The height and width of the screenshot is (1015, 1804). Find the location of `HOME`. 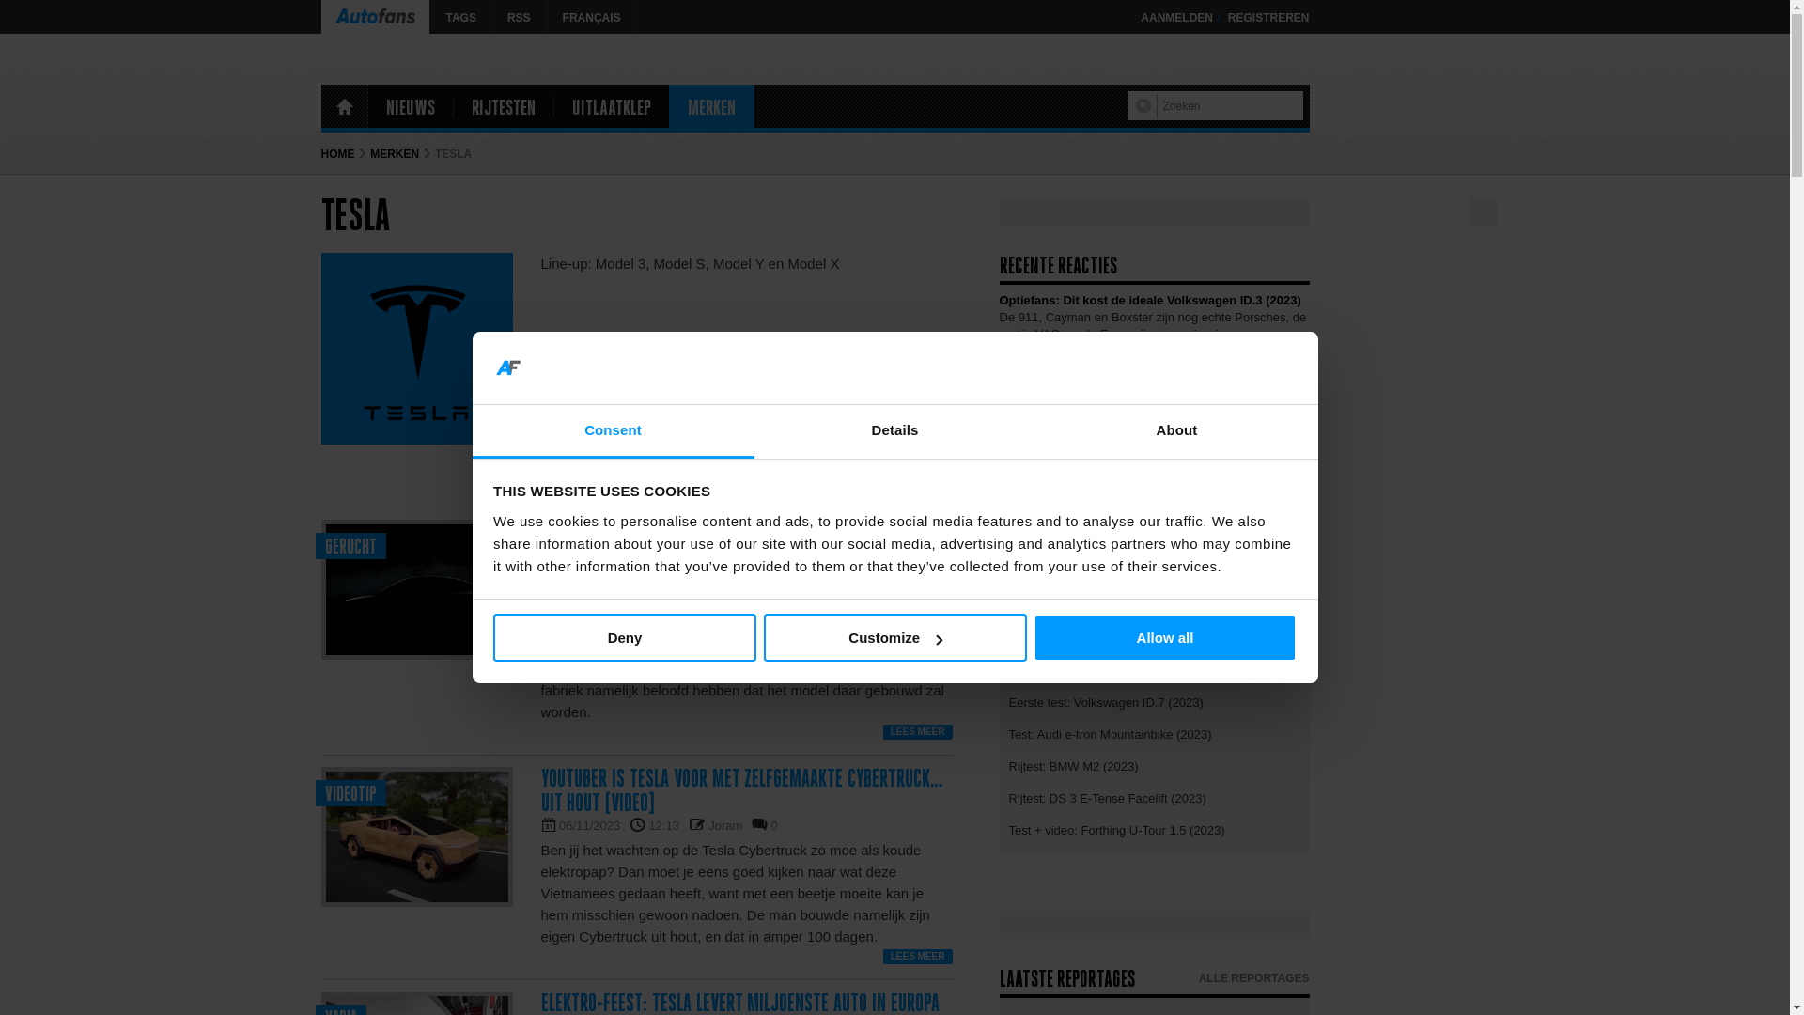

HOME is located at coordinates (344, 106).